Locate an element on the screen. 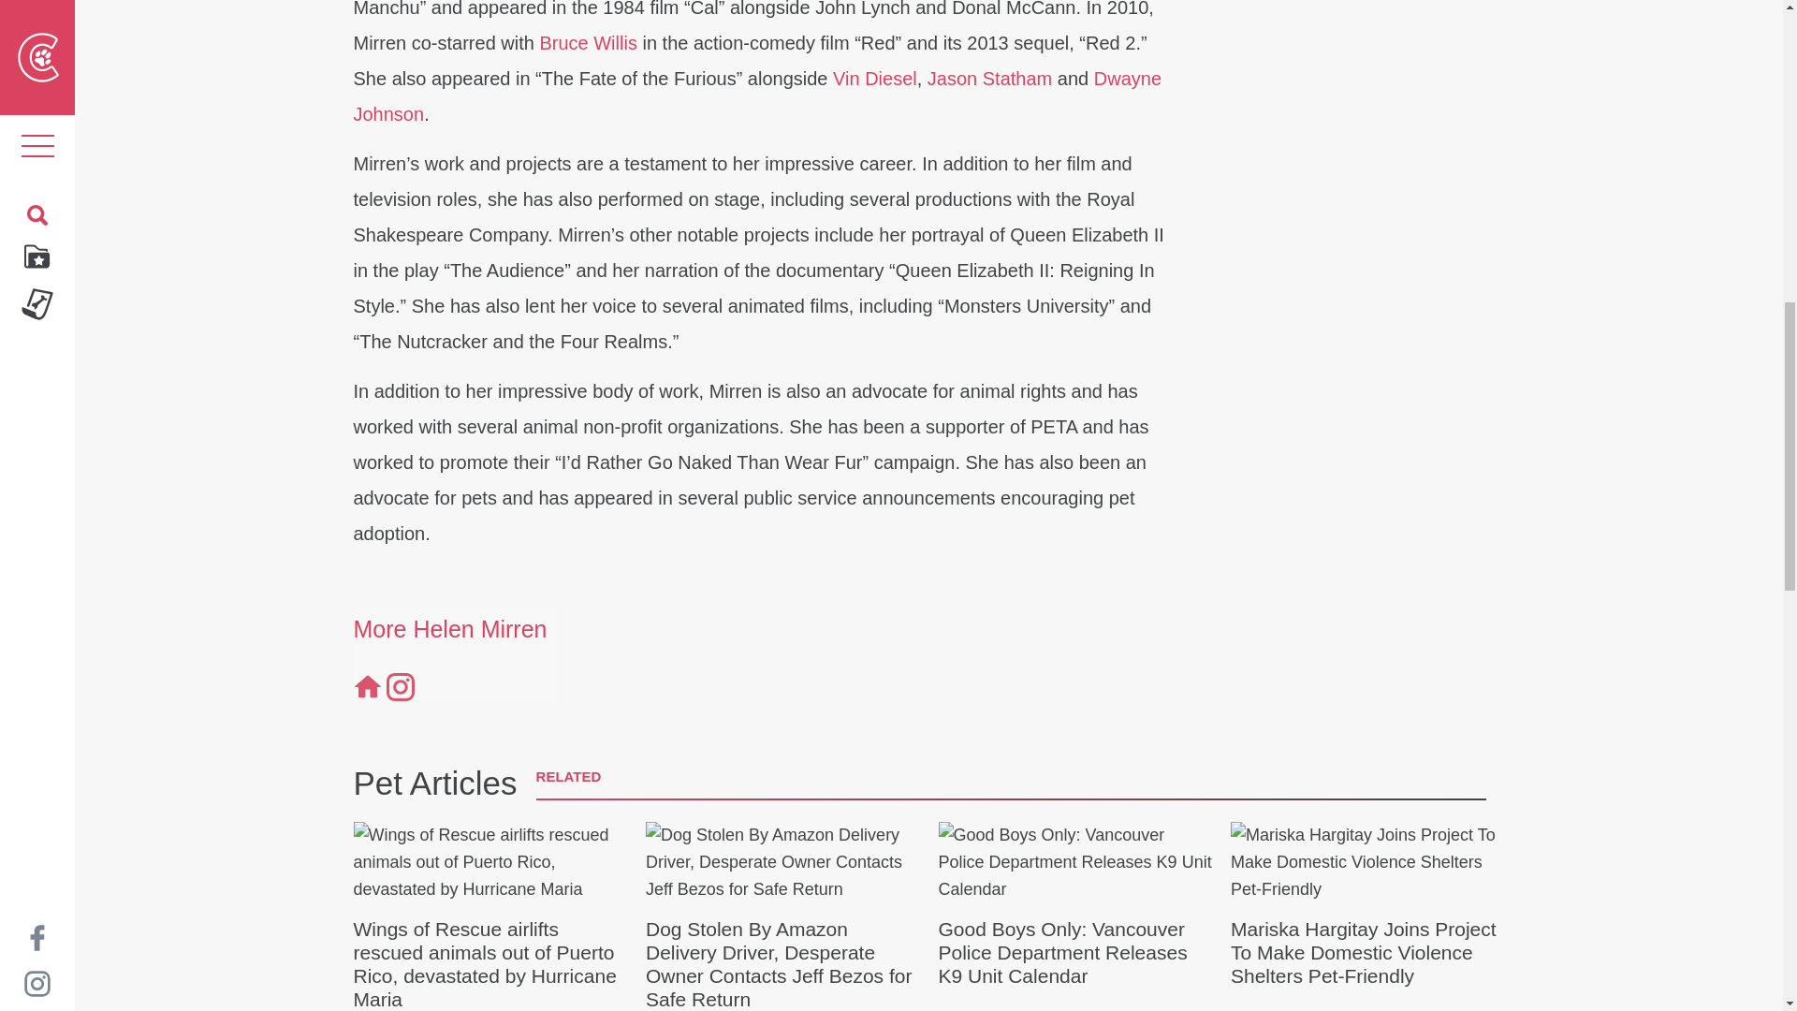 The image size is (1797, 1011). Helen Mirren's Website is located at coordinates (367, 685).